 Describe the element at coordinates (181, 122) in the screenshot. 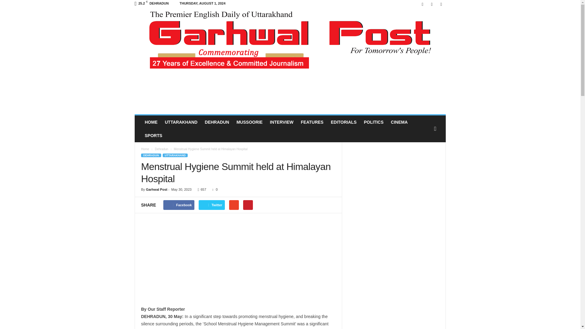

I see `UTTARAKHAND` at that location.